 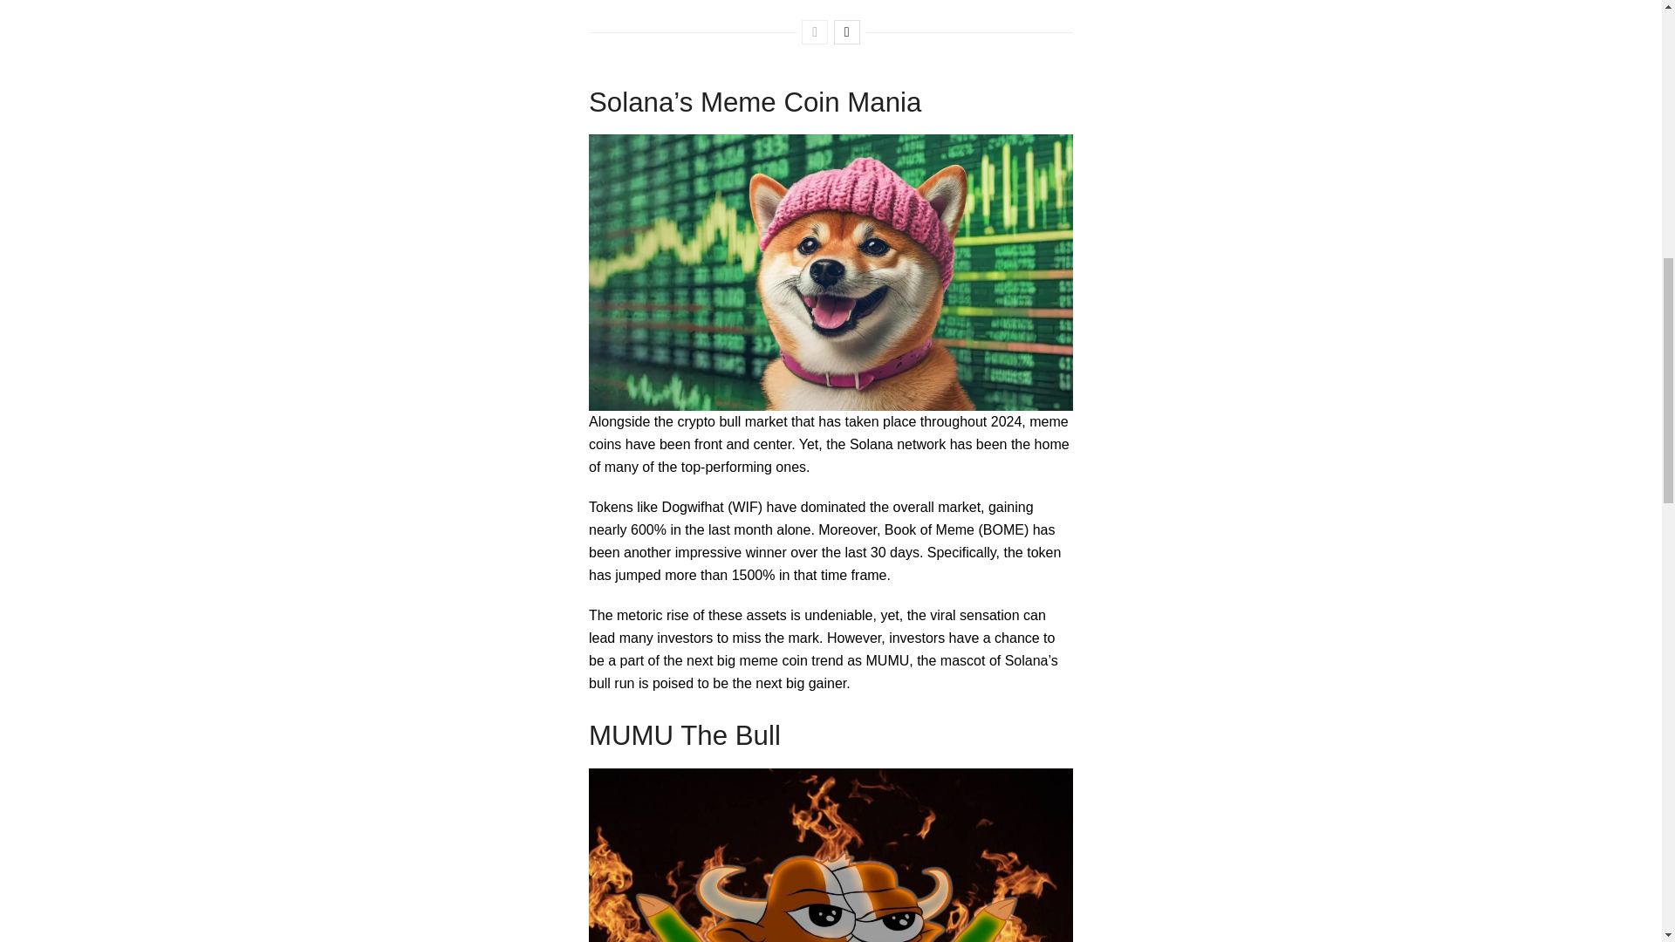 What do you see at coordinates (815, 31) in the screenshot?
I see `Previous` at bounding box center [815, 31].